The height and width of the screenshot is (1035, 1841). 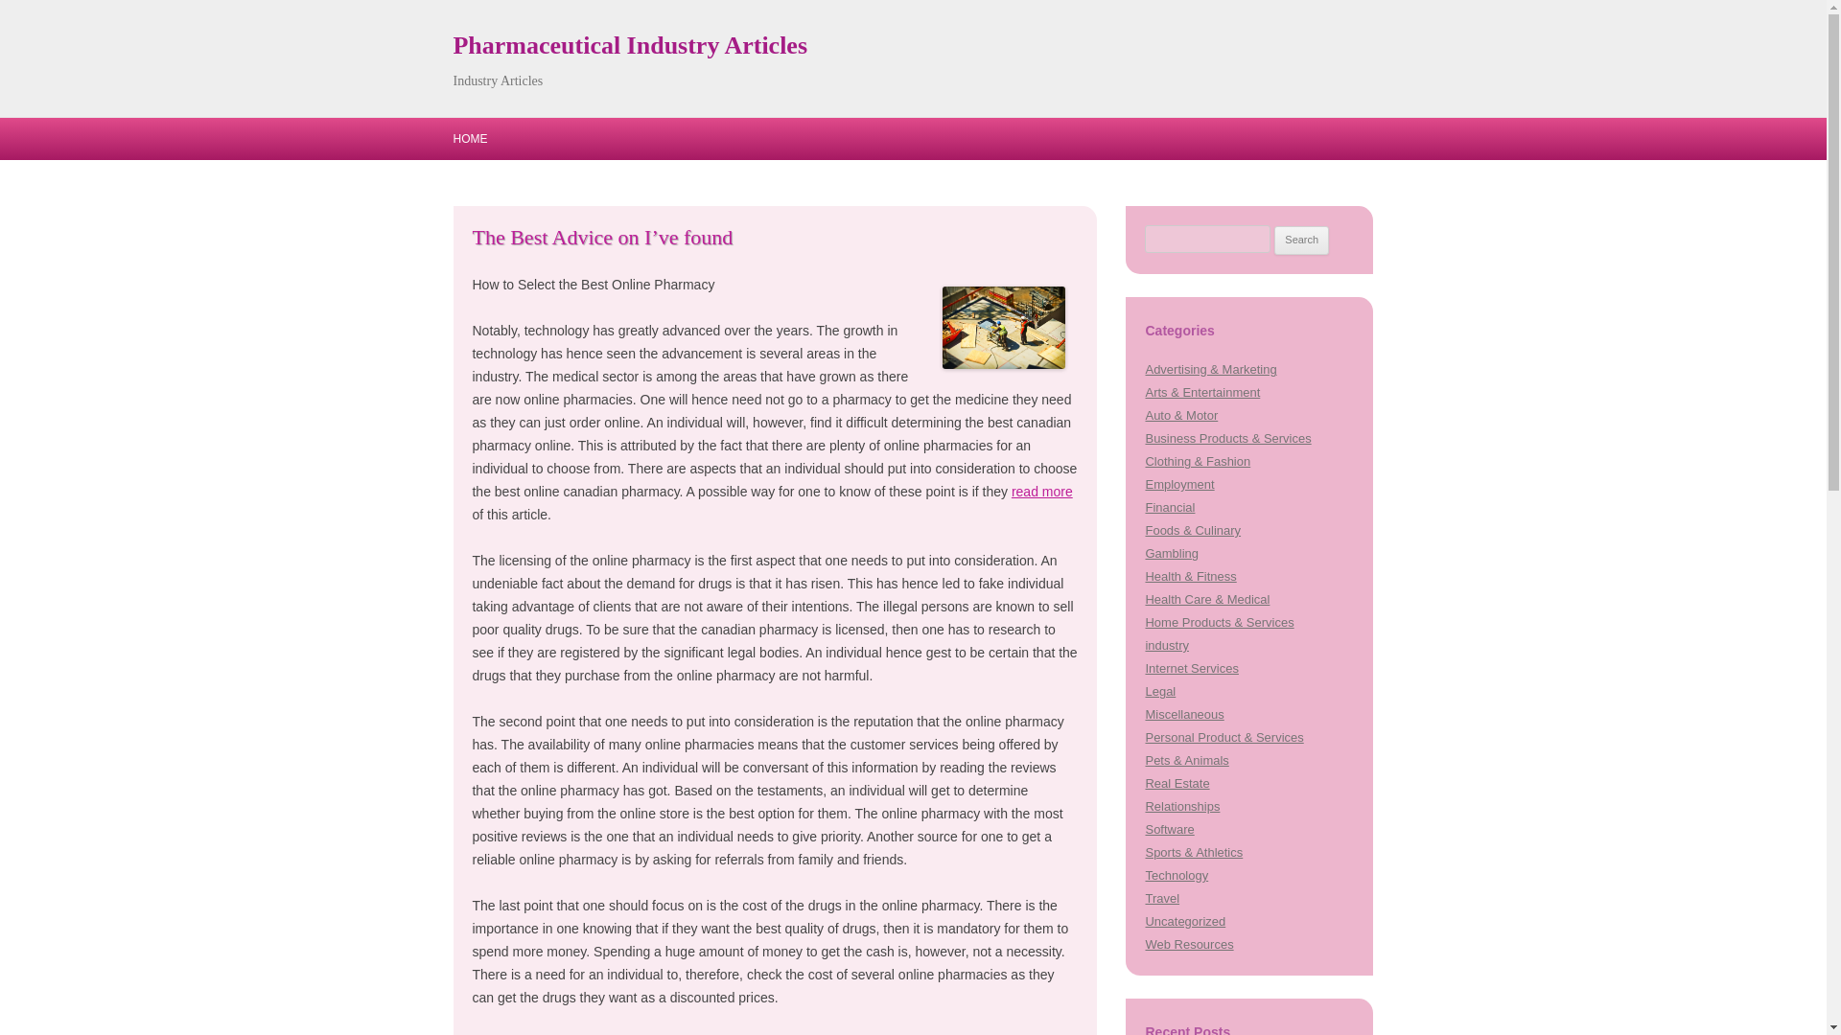 What do you see at coordinates (1169, 828) in the screenshot?
I see `Software` at bounding box center [1169, 828].